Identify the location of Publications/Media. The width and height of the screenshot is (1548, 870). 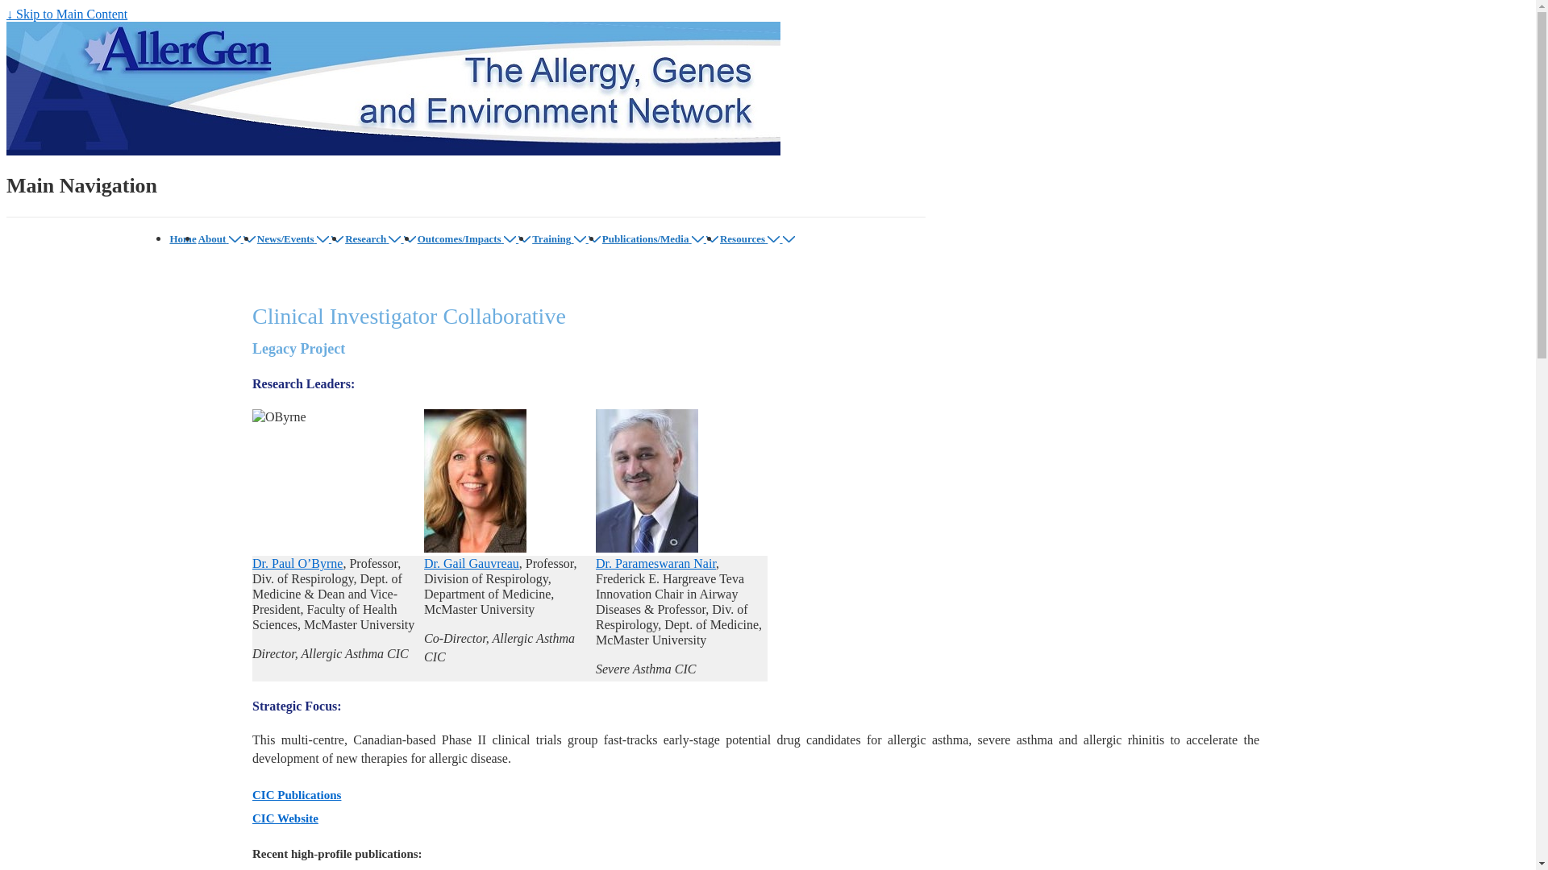
(655, 238).